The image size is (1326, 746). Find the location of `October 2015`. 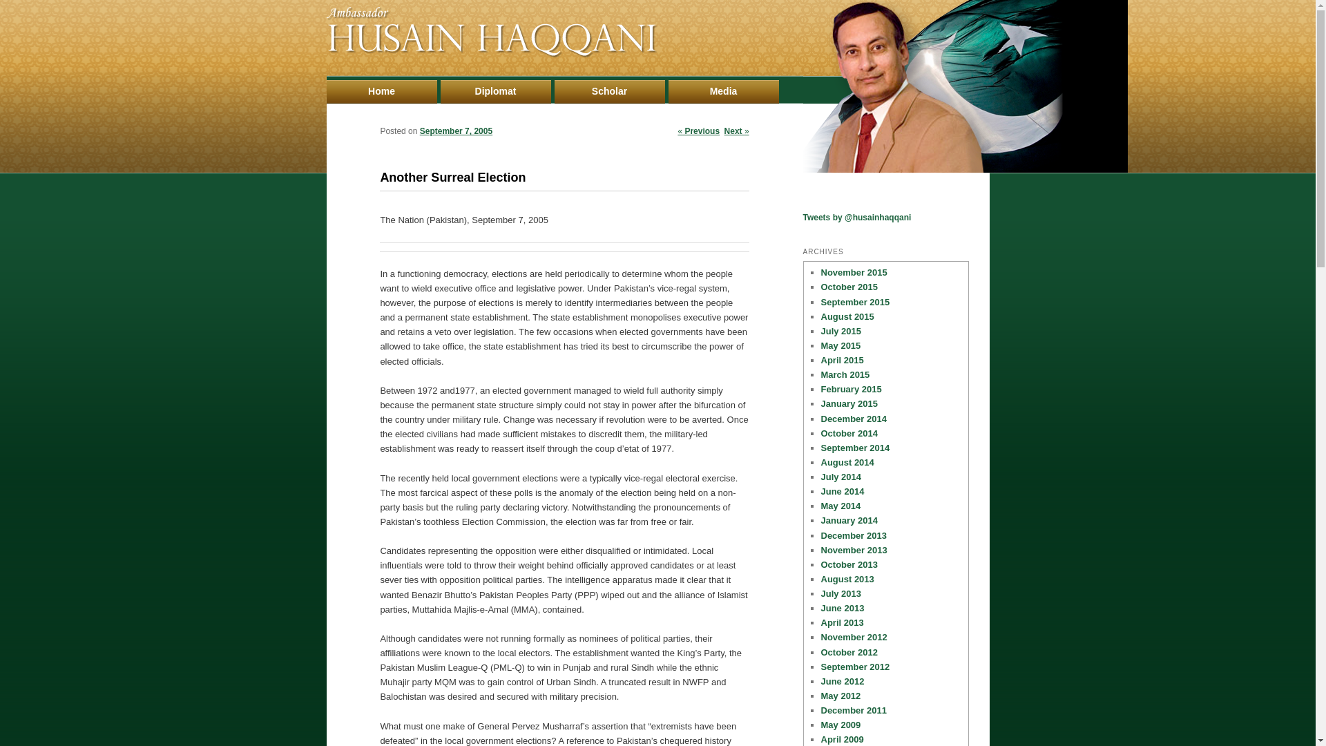

October 2015 is located at coordinates (848, 287).